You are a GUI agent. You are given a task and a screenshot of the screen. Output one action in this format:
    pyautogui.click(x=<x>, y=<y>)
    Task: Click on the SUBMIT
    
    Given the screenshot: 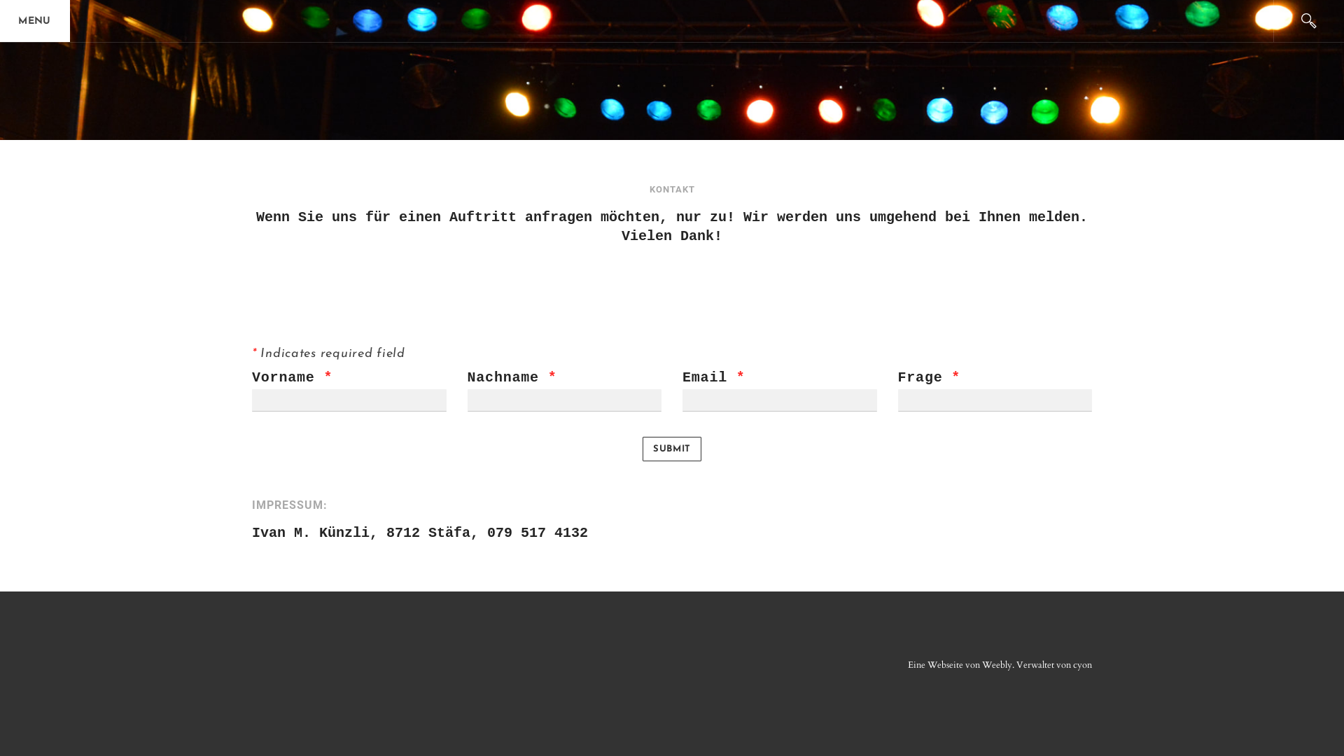 What is the action you would take?
    pyautogui.click(x=672, y=449)
    